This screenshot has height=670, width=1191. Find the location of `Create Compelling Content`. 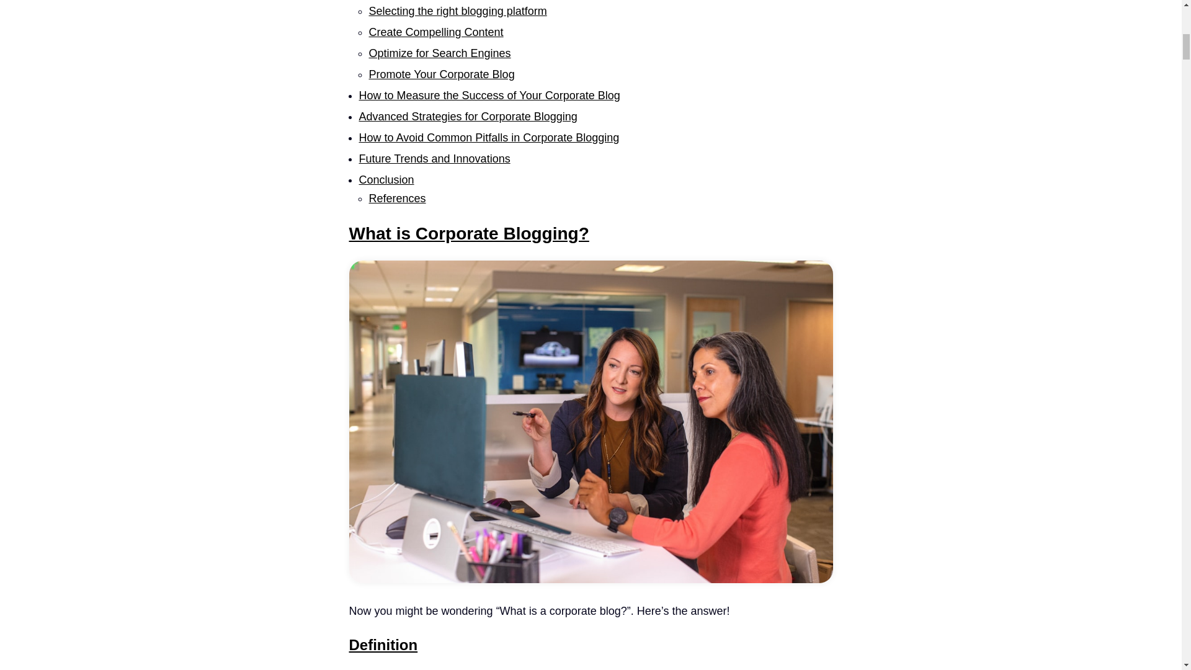

Create Compelling Content is located at coordinates (435, 32).